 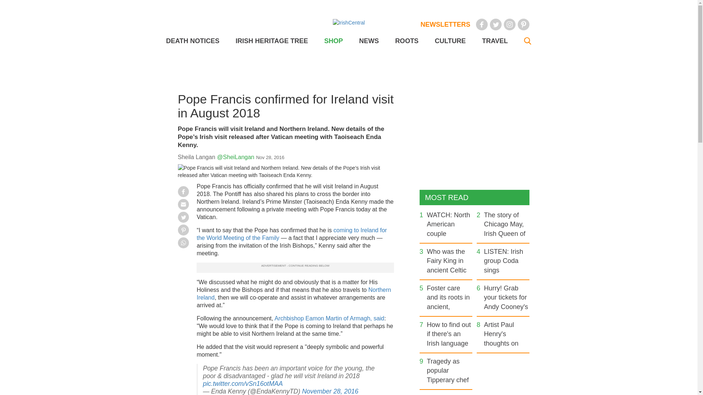 What do you see at coordinates (445, 24) in the screenshot?
I see `NEWSLETTERS` at bounding box center [445, 24].